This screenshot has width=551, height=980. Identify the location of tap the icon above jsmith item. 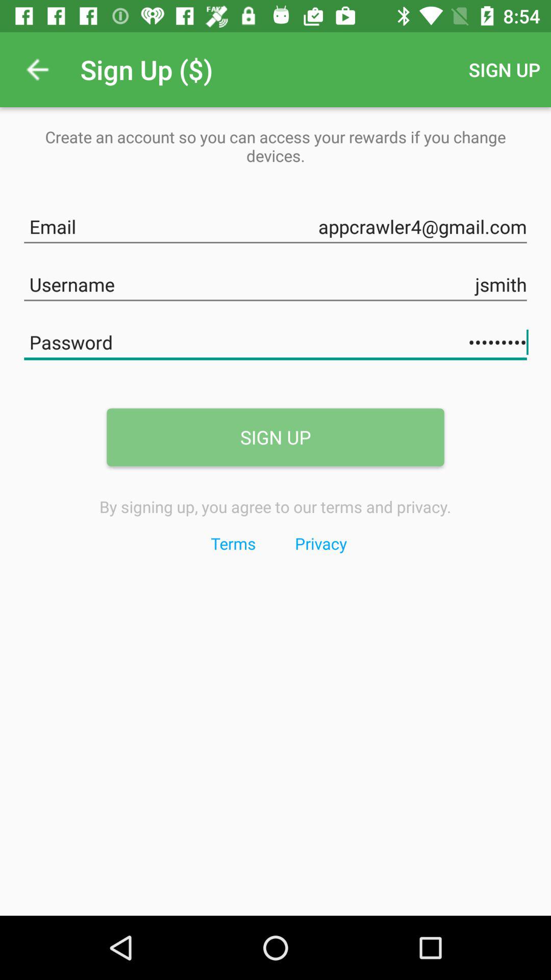
(275, 225).